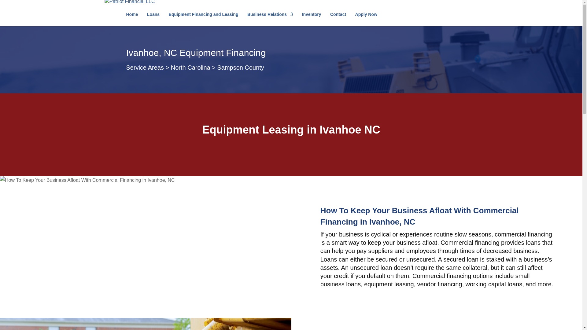  Describe the element at coordinates (153, 19) in the screenshot. I see `Loans` at that location.